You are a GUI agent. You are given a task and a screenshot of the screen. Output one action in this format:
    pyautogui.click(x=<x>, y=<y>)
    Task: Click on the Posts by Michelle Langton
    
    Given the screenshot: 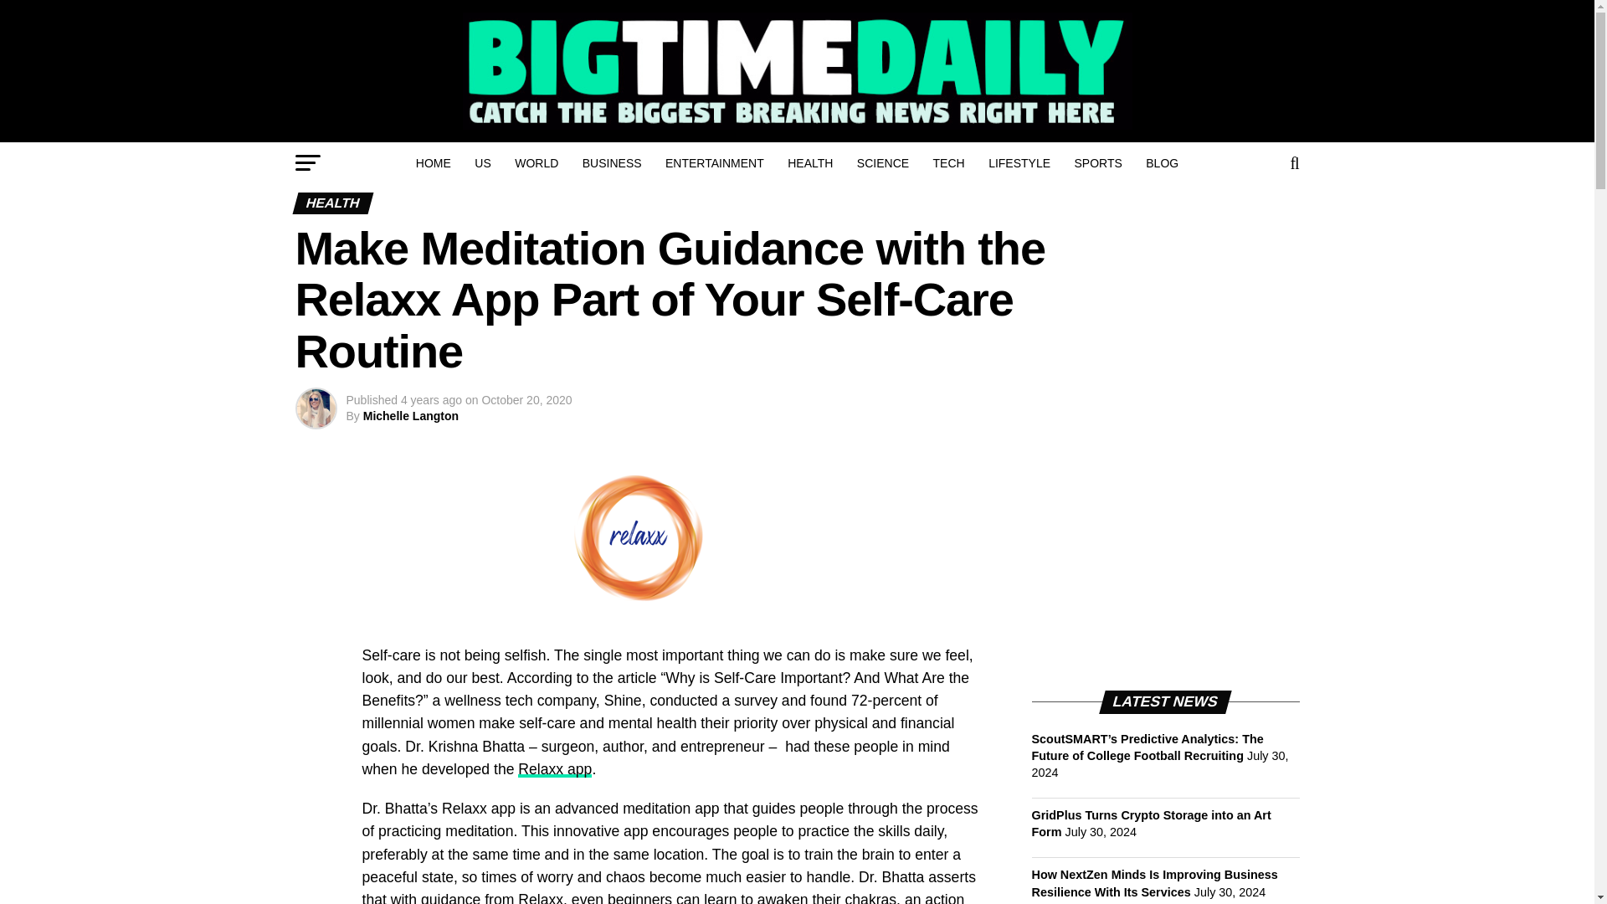 What is the action you would take?
    pyautogui.click(x=410, y=416)
    